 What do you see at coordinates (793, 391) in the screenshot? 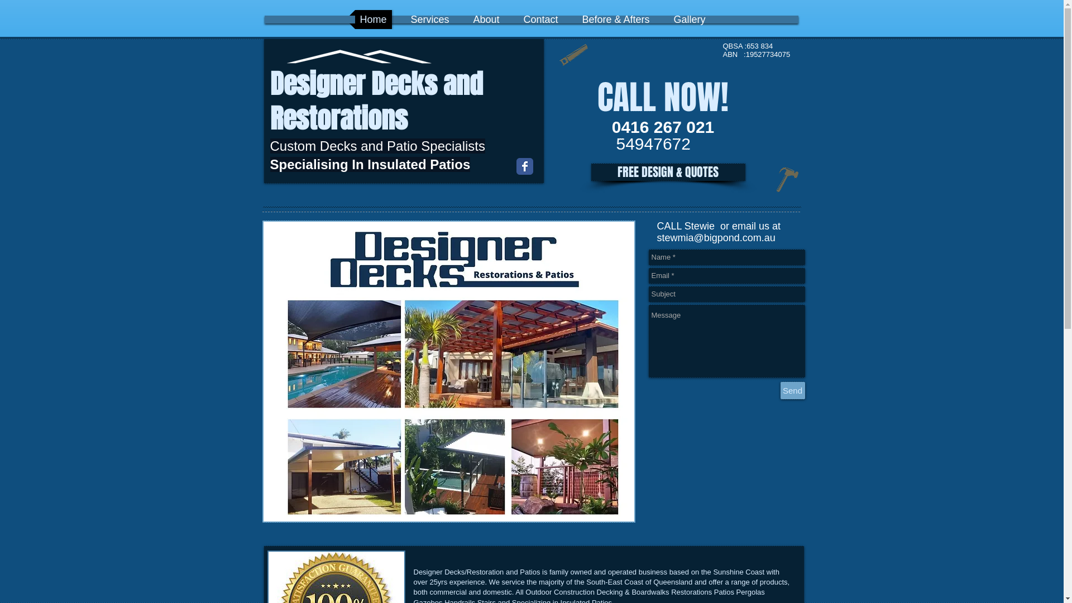
I see `Send` at bounding box center [793, 391].